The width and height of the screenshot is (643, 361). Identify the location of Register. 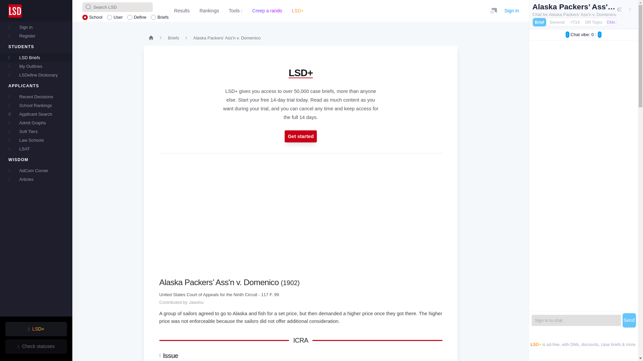
(36, 35).